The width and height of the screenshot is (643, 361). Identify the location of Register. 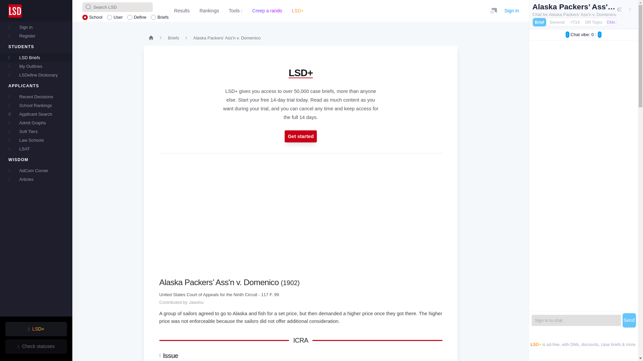
(36, 35).